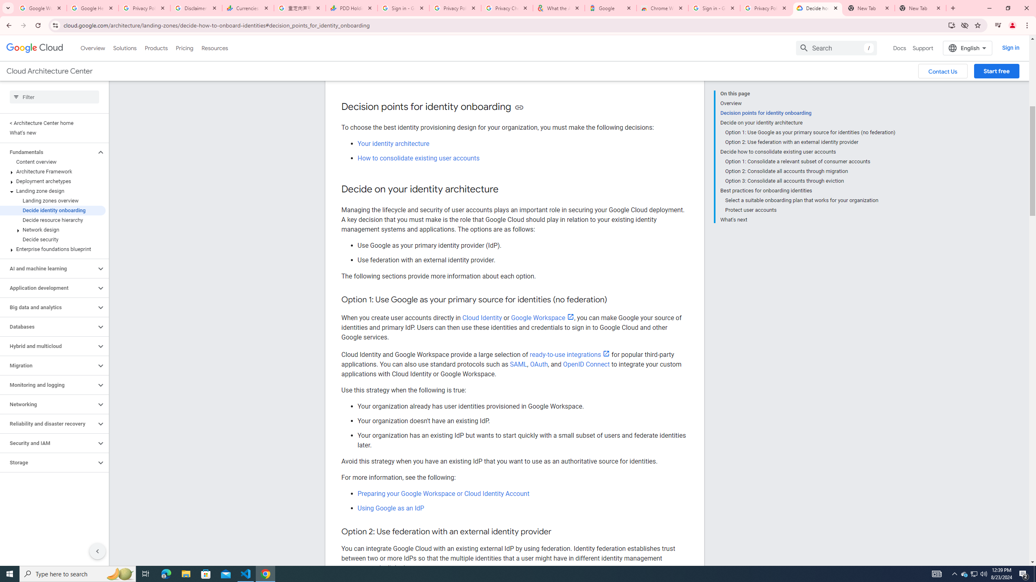 This screenshot has height=582, width=1036. What do you see at coordinates (48, 365) in the screenshot?
I see `Migration` at bounding box center [48, 365].